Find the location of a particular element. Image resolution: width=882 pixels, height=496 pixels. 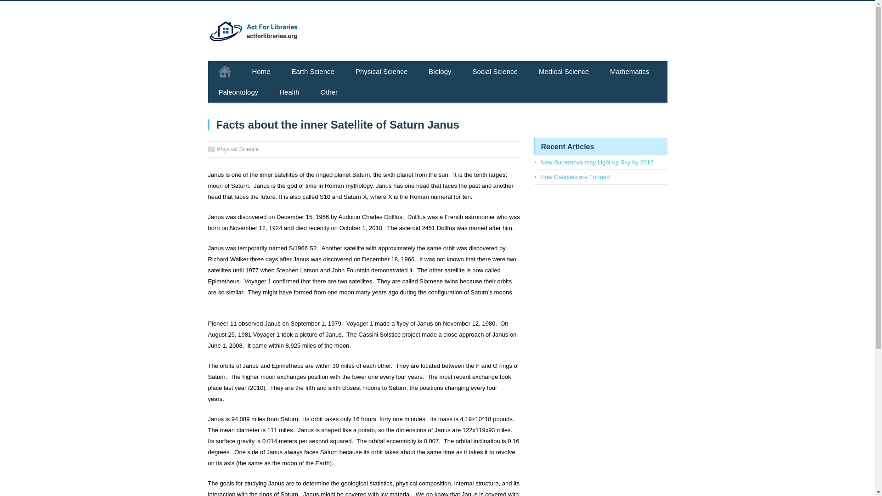

Physical Science is located at coordinates (237, 149).